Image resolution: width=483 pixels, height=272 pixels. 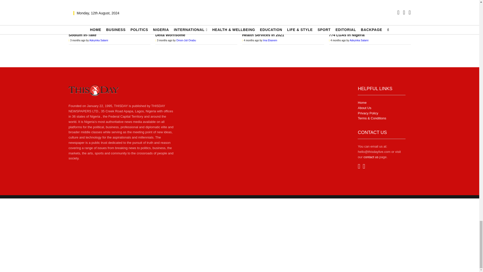 I want to click on Posts by Ima Ekanem, so click(x=270, y=40).